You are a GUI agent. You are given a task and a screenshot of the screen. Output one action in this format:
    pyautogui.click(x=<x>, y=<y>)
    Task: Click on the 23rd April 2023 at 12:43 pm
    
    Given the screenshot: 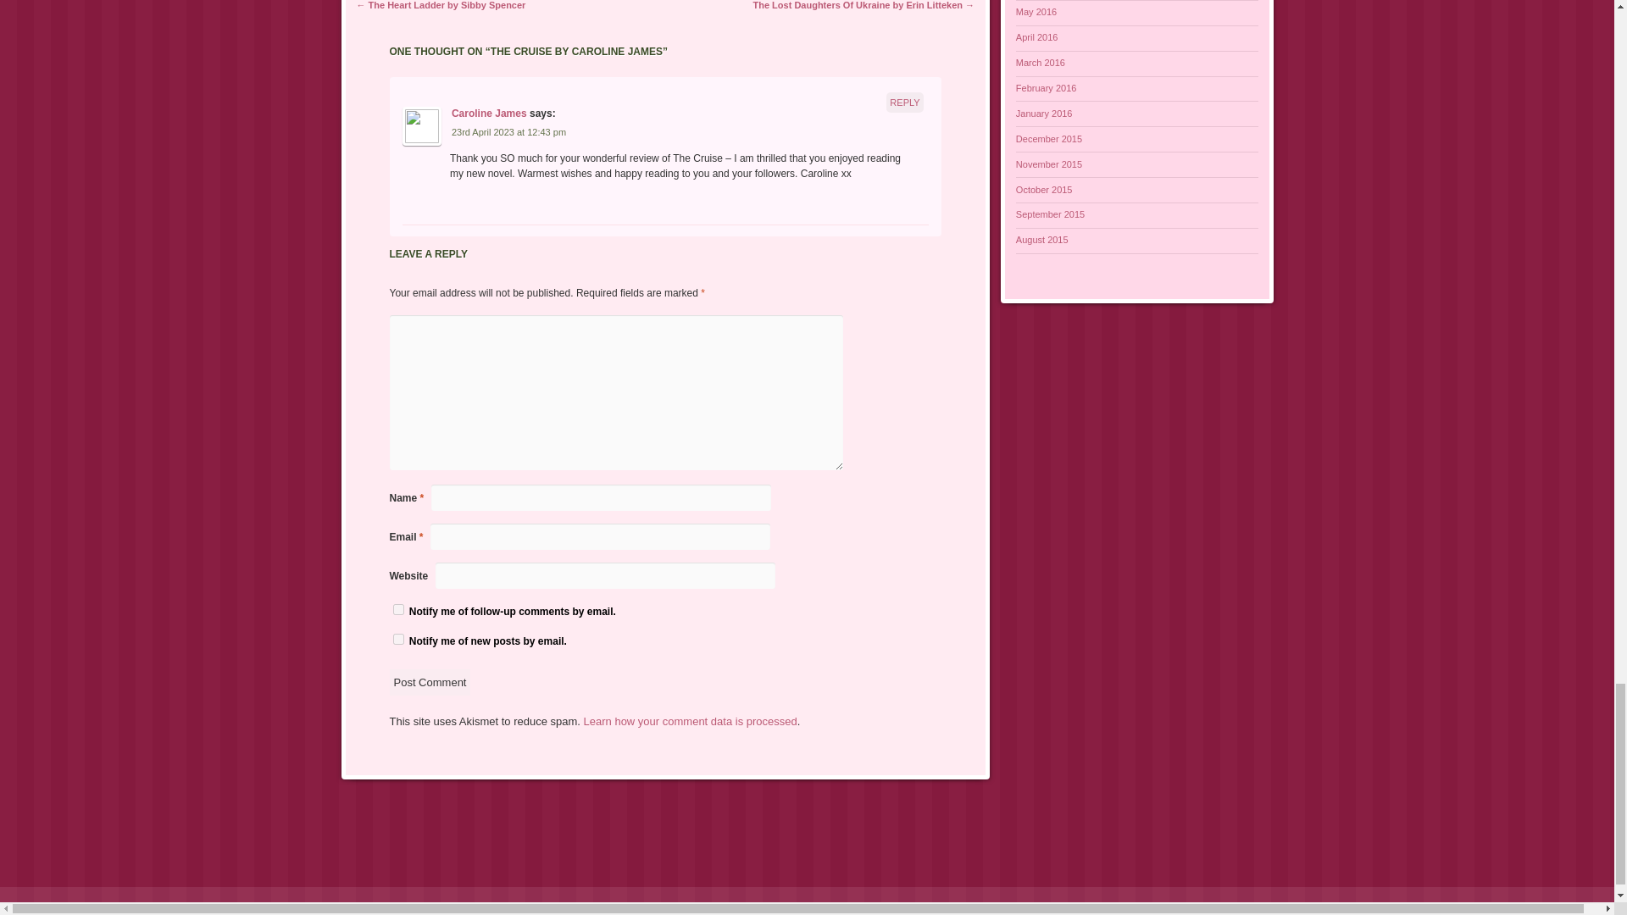 What is the action you would take?
    pyautogui.click(x=508, y=132)
    